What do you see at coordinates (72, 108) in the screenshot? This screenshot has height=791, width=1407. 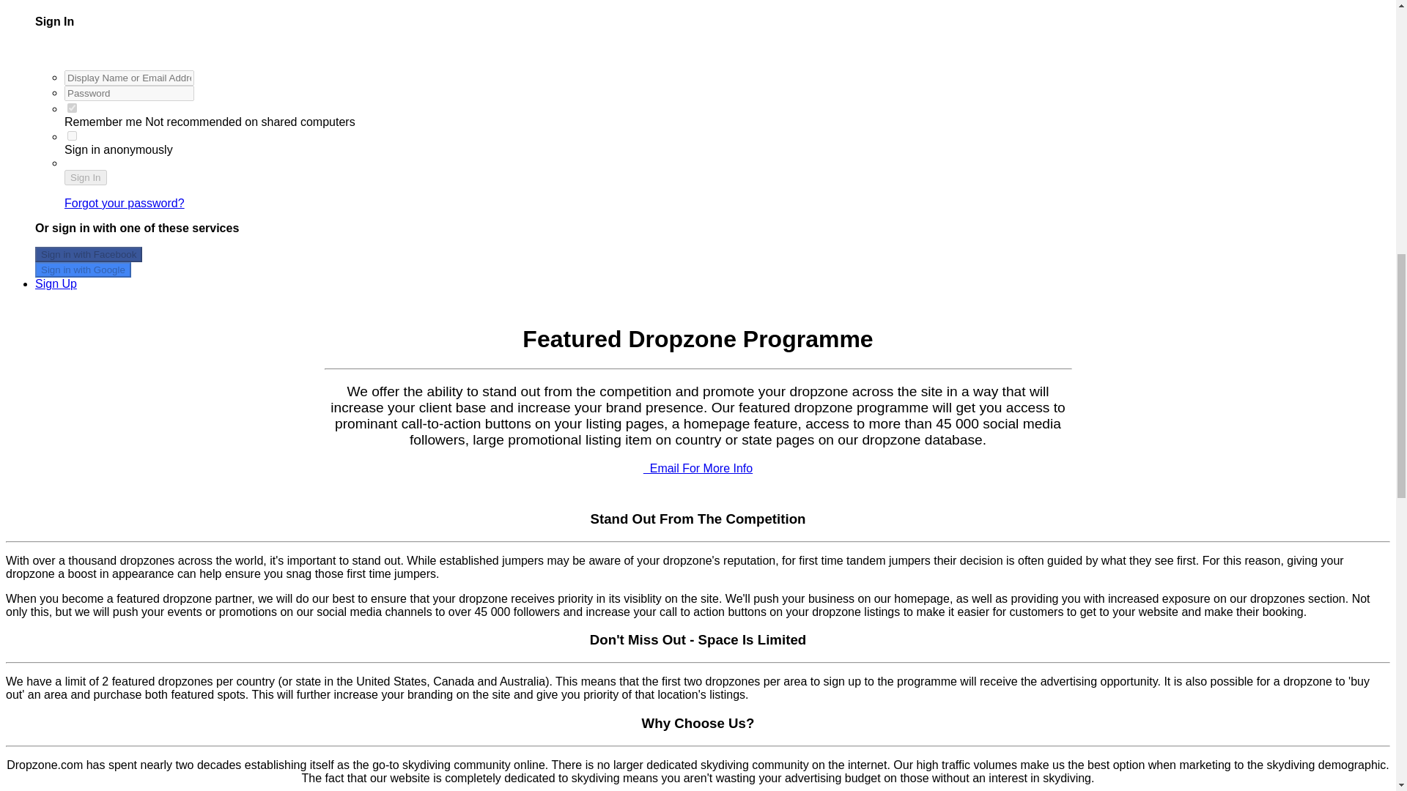 I see `1` at bounding box center [72, 108].